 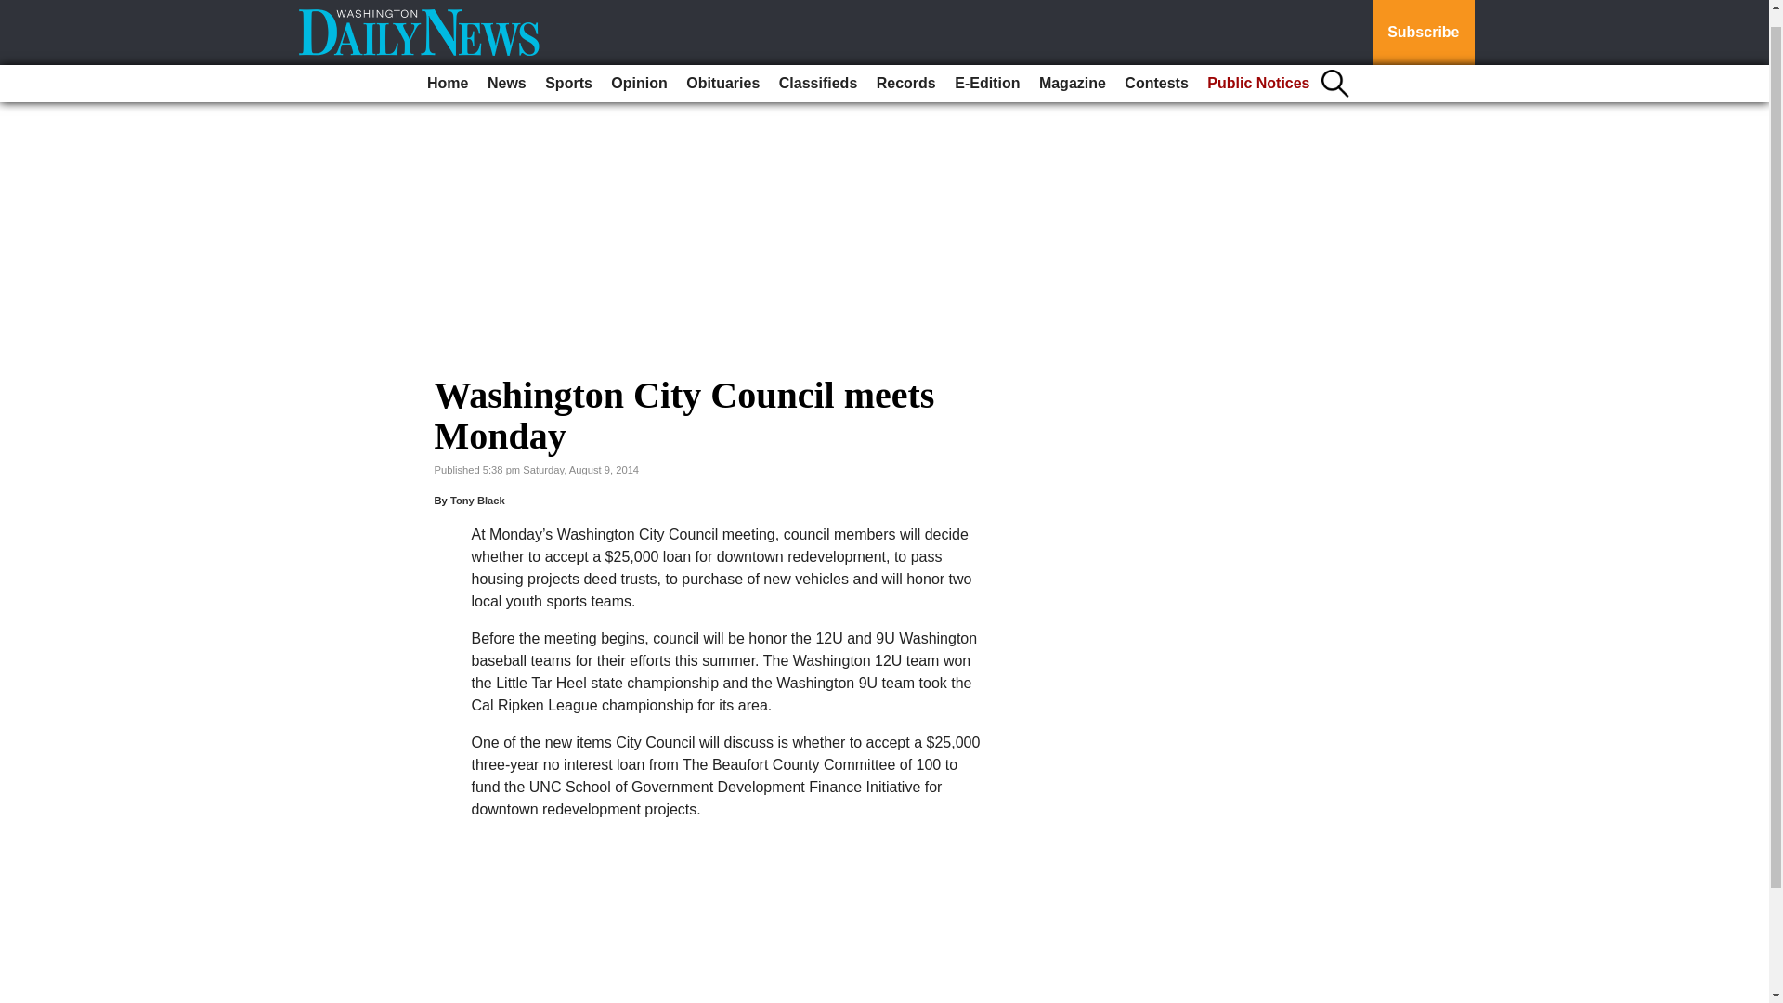 What do you see at coordinates (477, 501) in the screenshot?
I see `Tony Black` at bounding box center [477, 501].